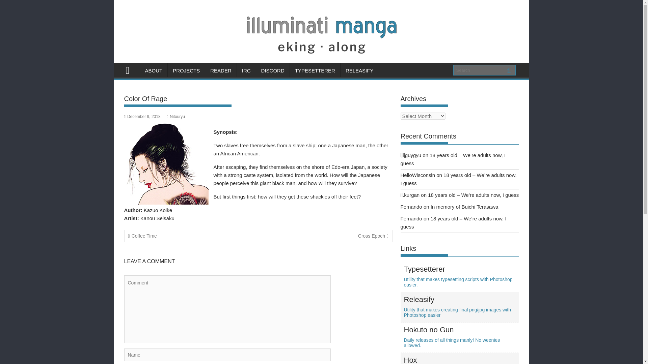 The height and width of the screenshot is (364, 648). What do you see at coordinates (321, 59) in the screenshot?
I see `Illuminati-Manga` at bounding box center [321, 59].